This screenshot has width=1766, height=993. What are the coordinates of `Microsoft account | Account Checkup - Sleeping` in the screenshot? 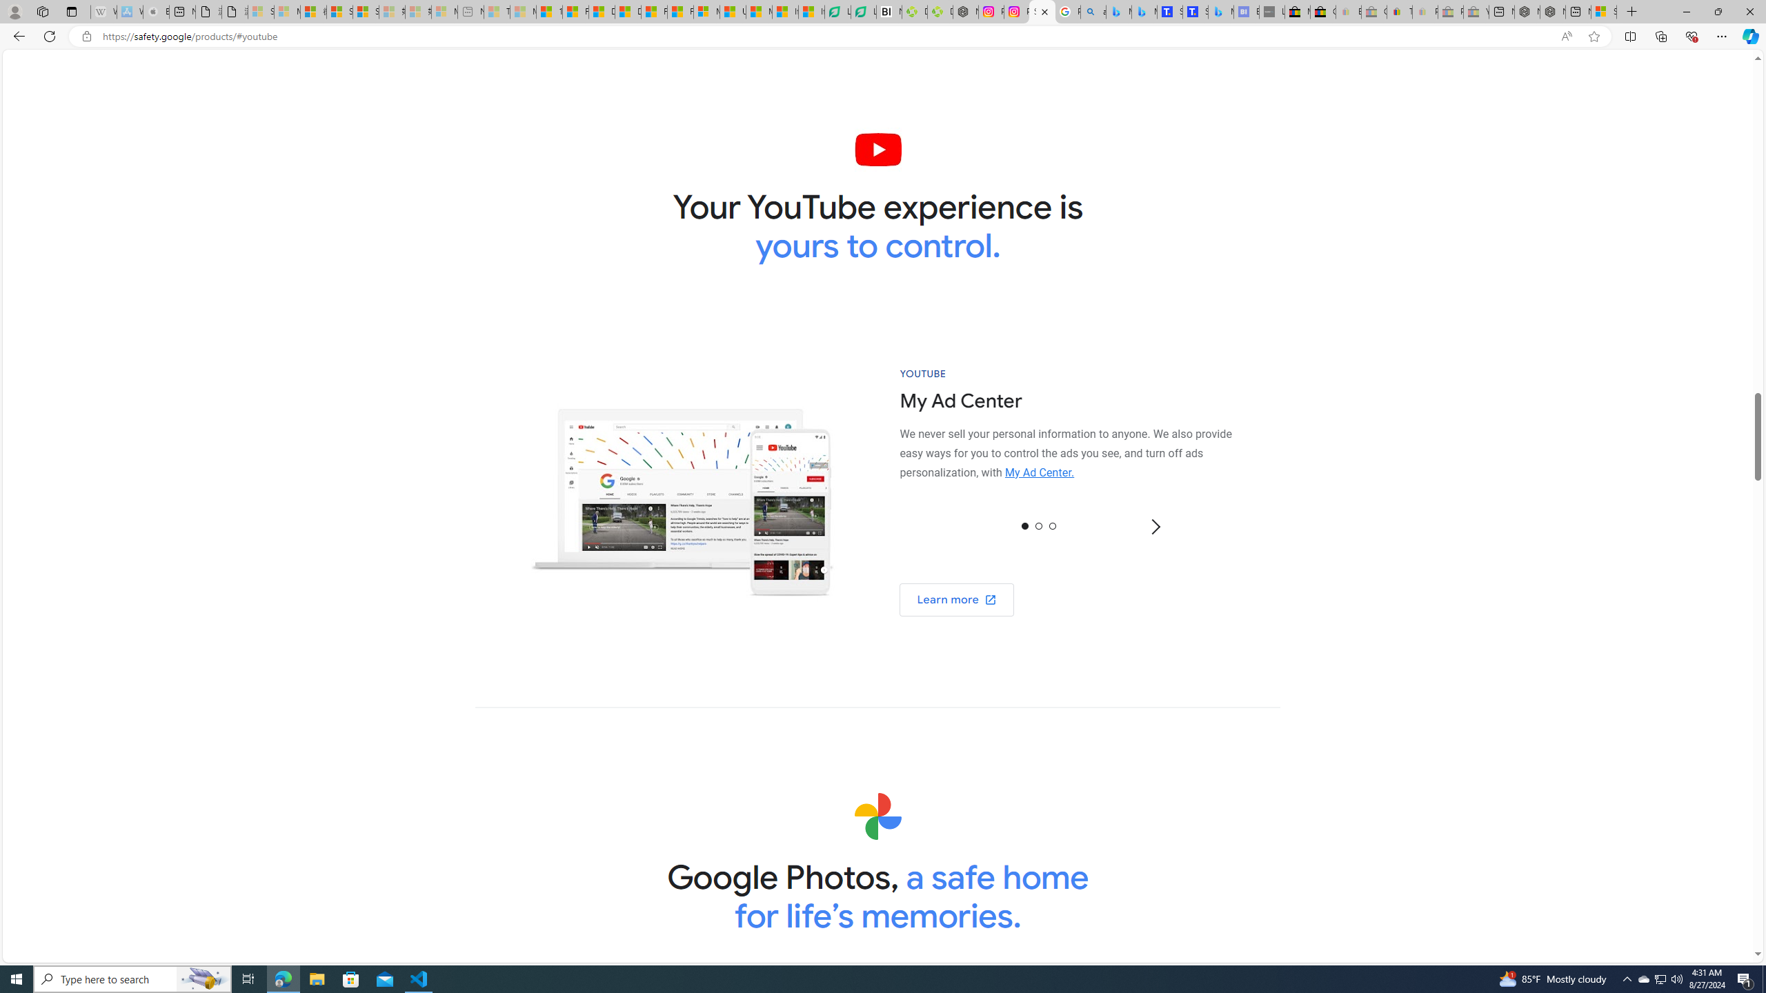 It's located at (444, 12).